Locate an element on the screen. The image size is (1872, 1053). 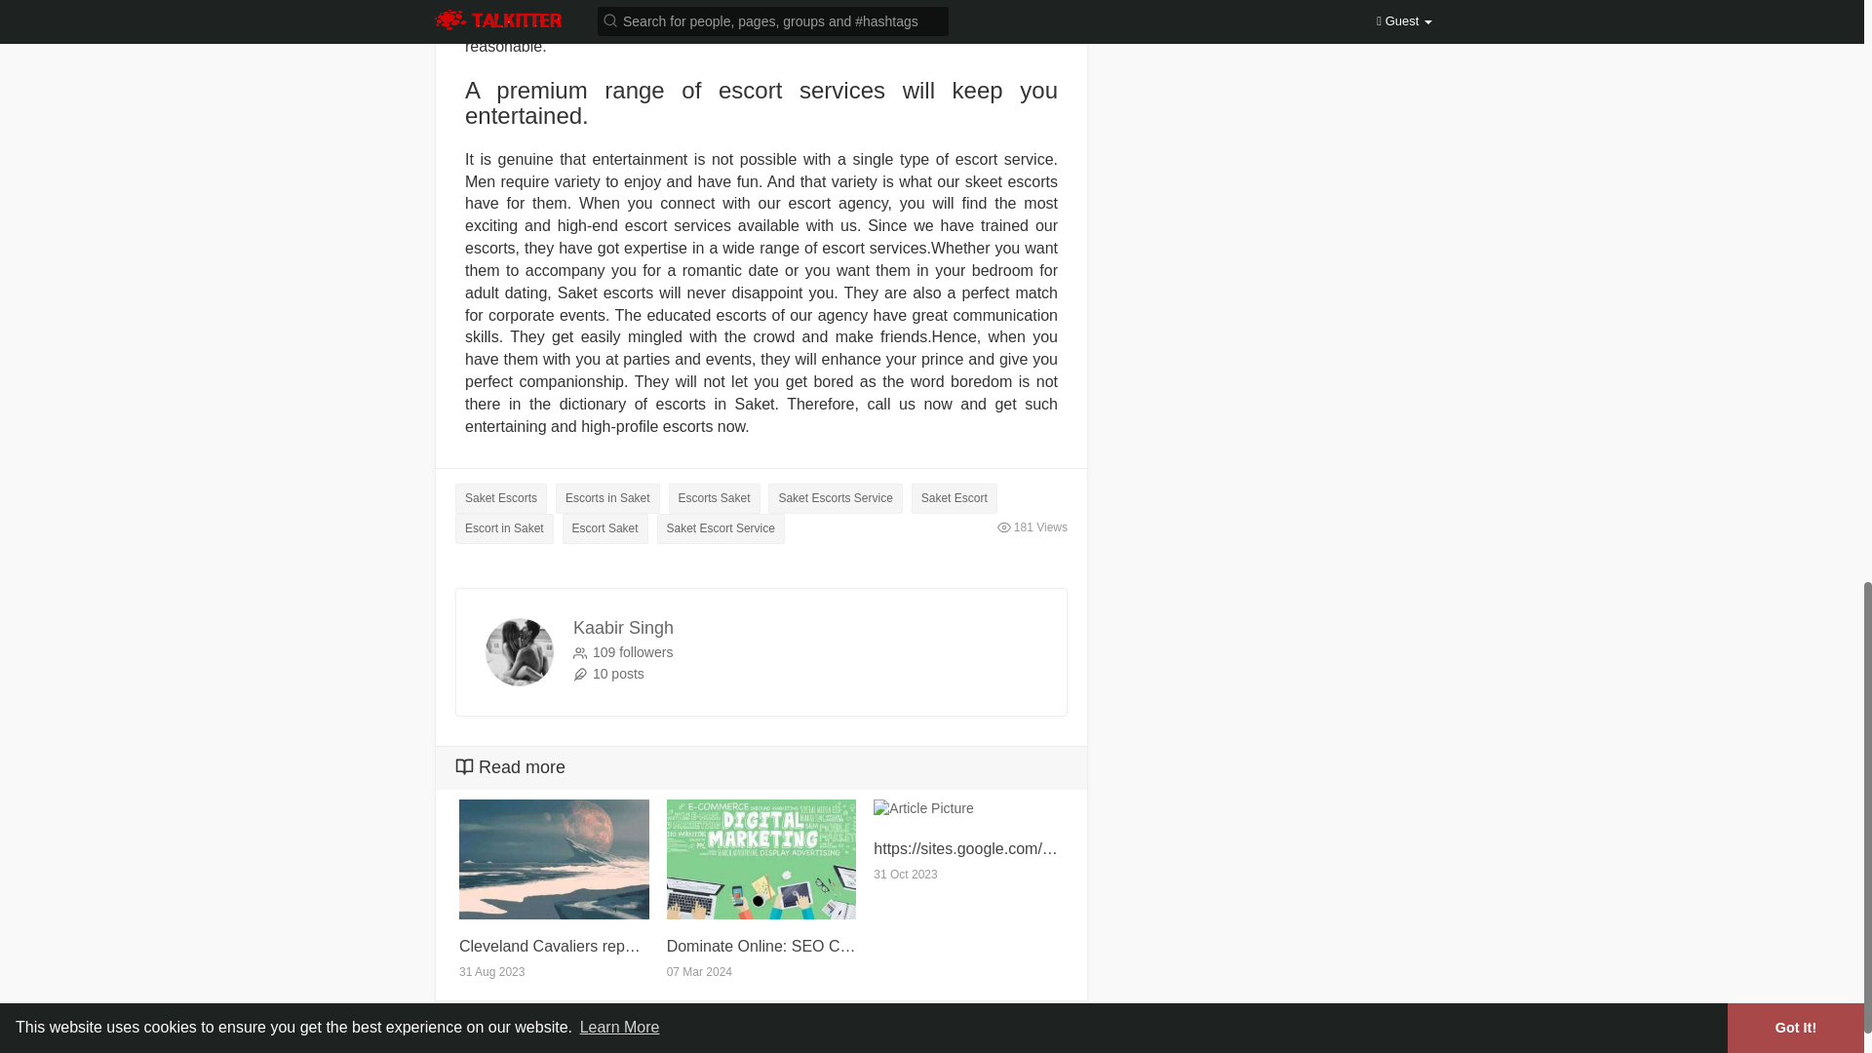
Saket Escorts is located at coordinates (500, 498).